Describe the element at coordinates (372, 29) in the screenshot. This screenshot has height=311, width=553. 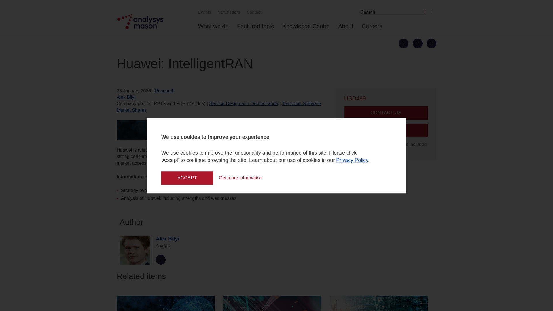
I see `Careers` at that location.